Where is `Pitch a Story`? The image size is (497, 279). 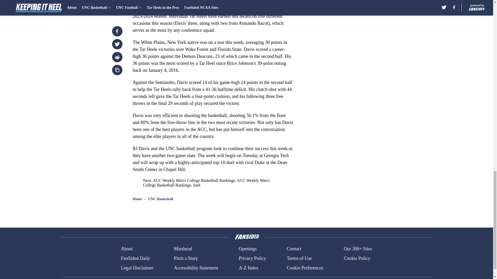
Pitch a Story is located at coordinates (186, 258).